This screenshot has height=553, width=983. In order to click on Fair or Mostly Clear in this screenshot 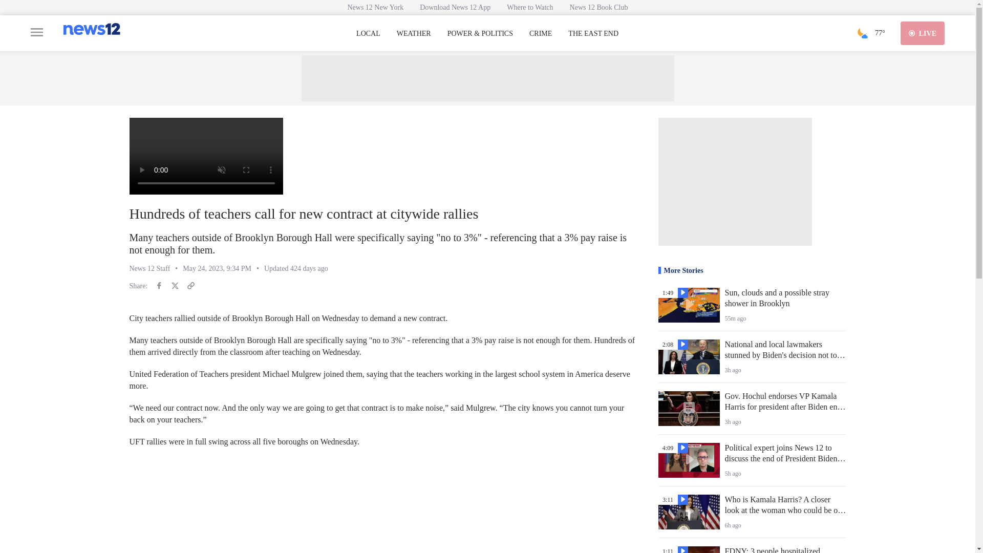, I will do `click(862, 33)`.